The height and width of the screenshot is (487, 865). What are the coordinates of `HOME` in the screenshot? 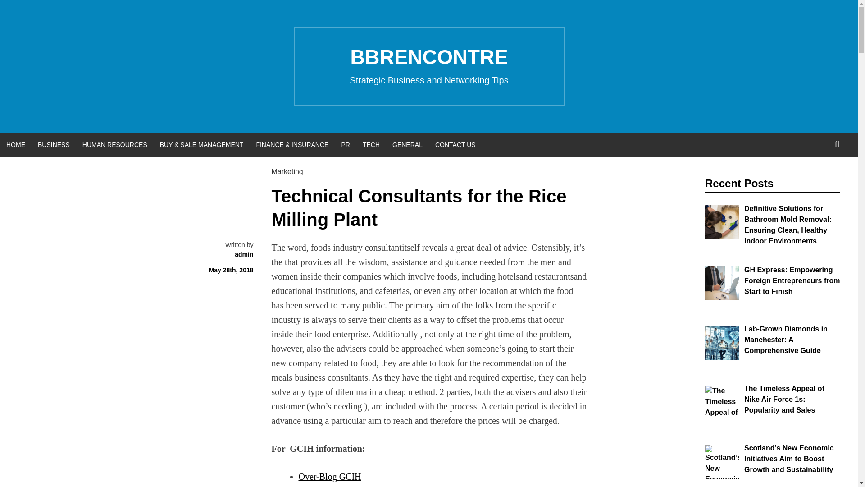 It's located at (15, 144).